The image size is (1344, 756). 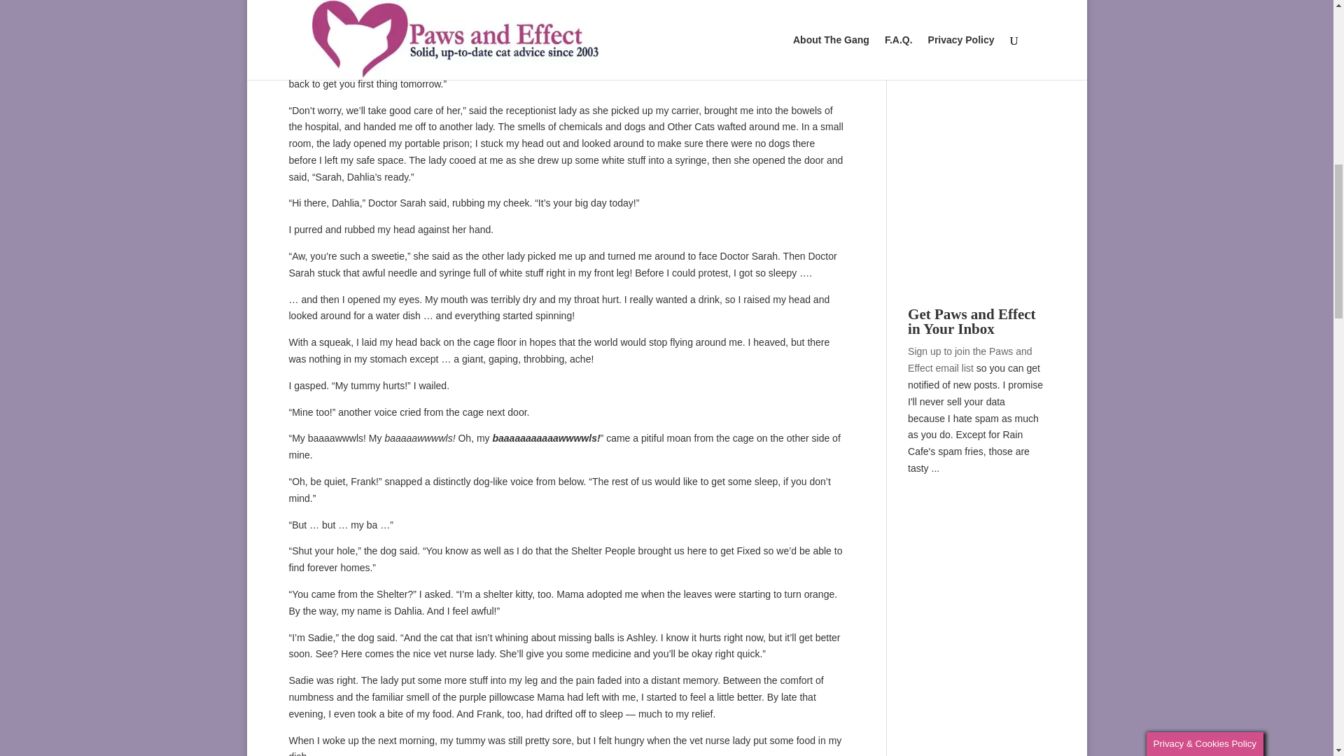 What do you see at coordinates (970, 359) in the screenshot?
I see `Sign up to join the Paws and Effect email list` at bounding box center [970, 359].